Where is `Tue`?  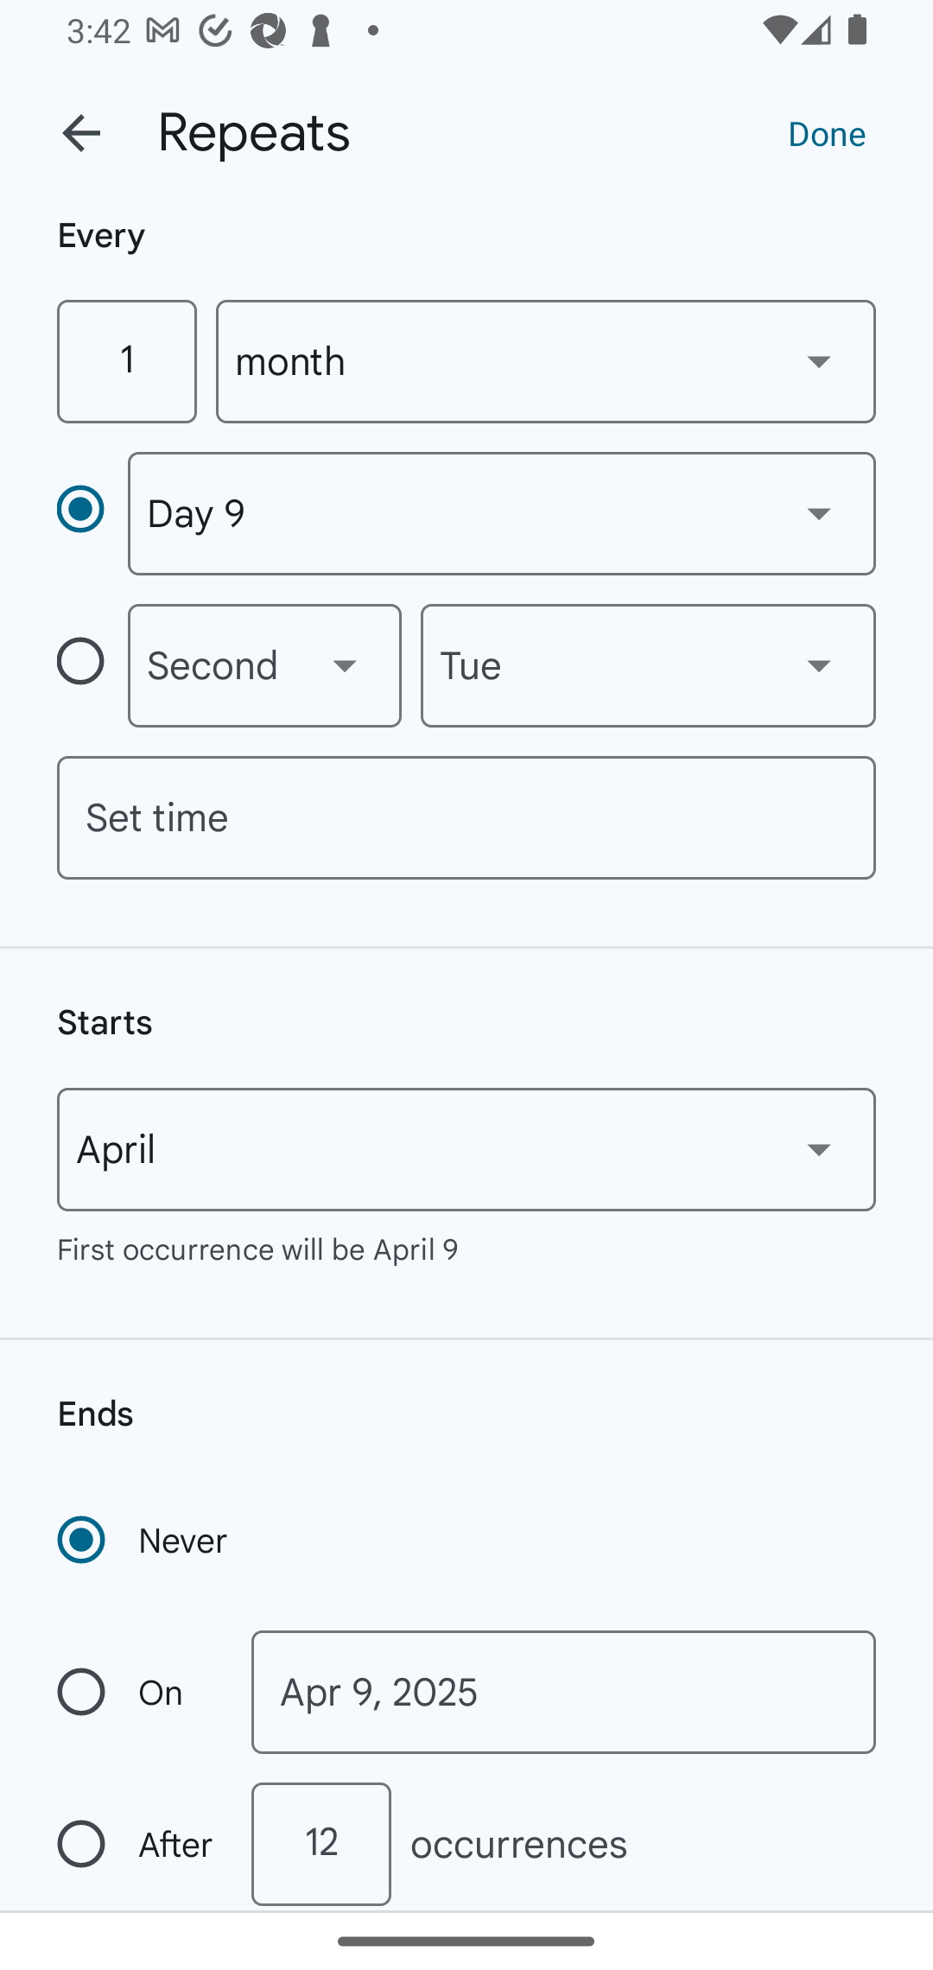 Tue is located at coordinates (648, 665).